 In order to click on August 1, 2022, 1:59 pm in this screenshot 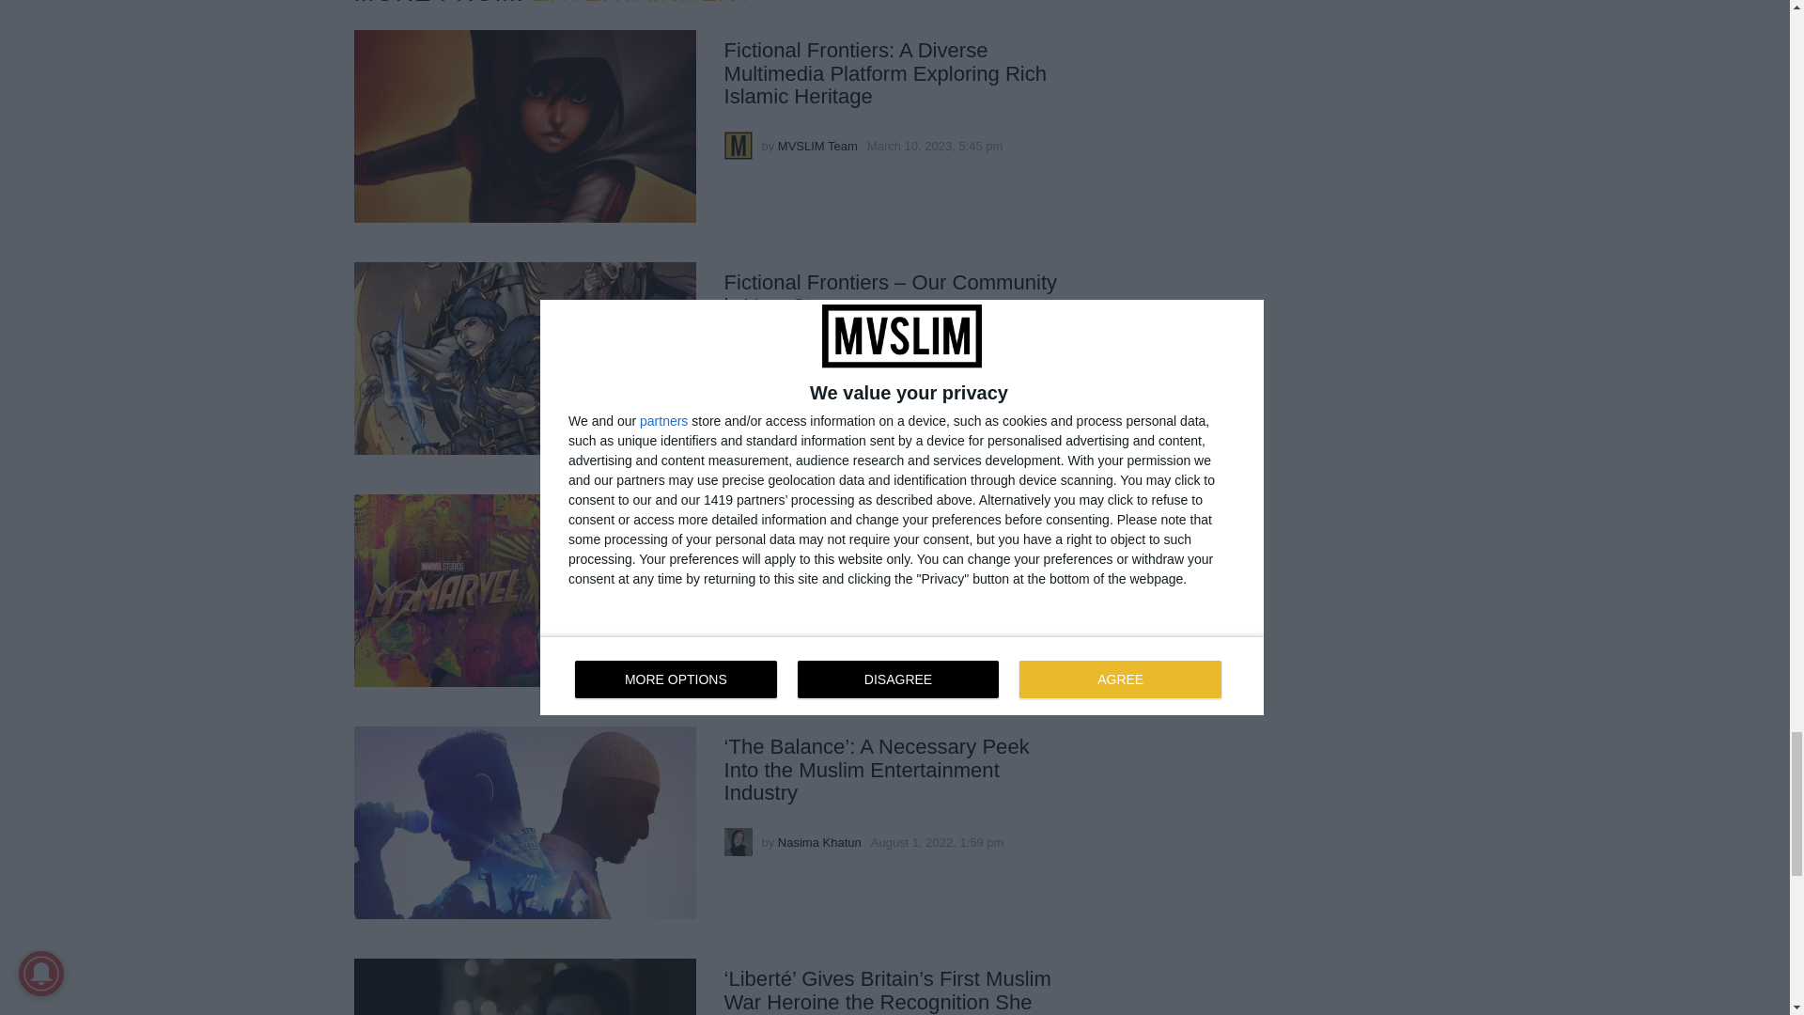, I will do `click(938, 842)`.